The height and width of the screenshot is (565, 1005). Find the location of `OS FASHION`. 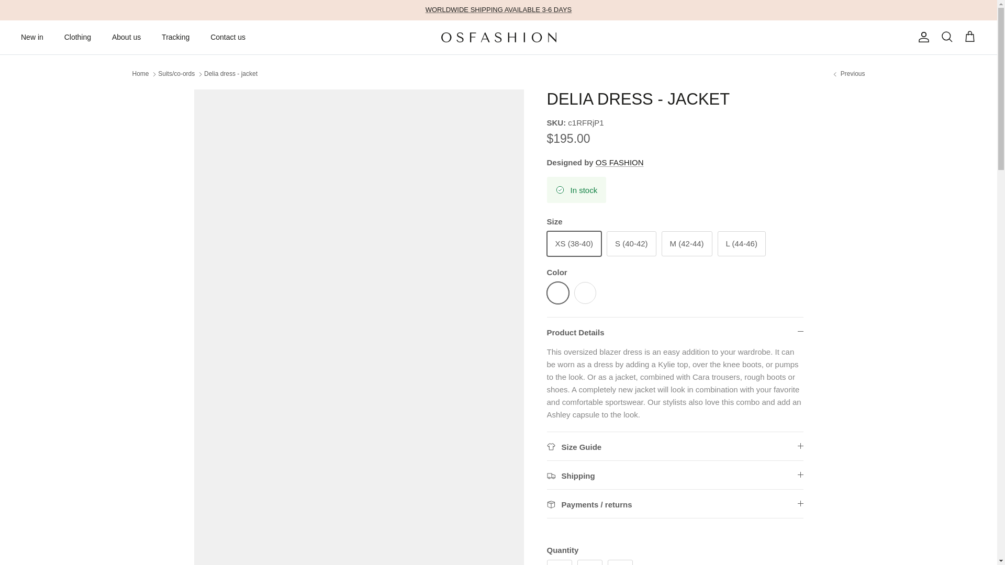

OS FASHION is located at coordinates (498, 37).